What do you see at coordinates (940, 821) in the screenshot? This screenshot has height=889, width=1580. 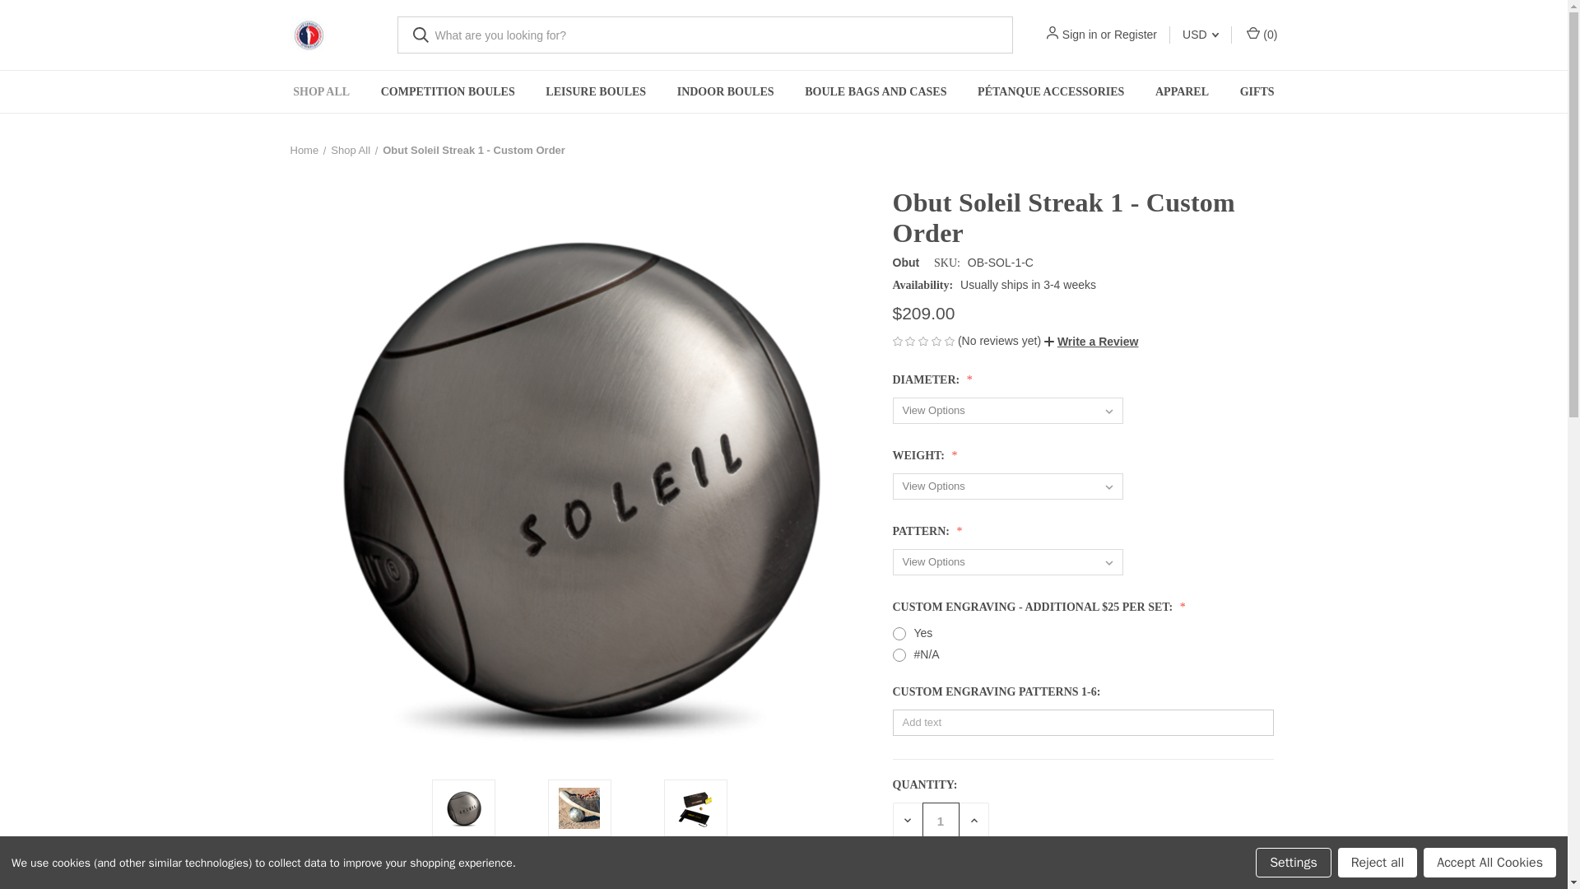 I see `1` at bounding box center [940, 821].